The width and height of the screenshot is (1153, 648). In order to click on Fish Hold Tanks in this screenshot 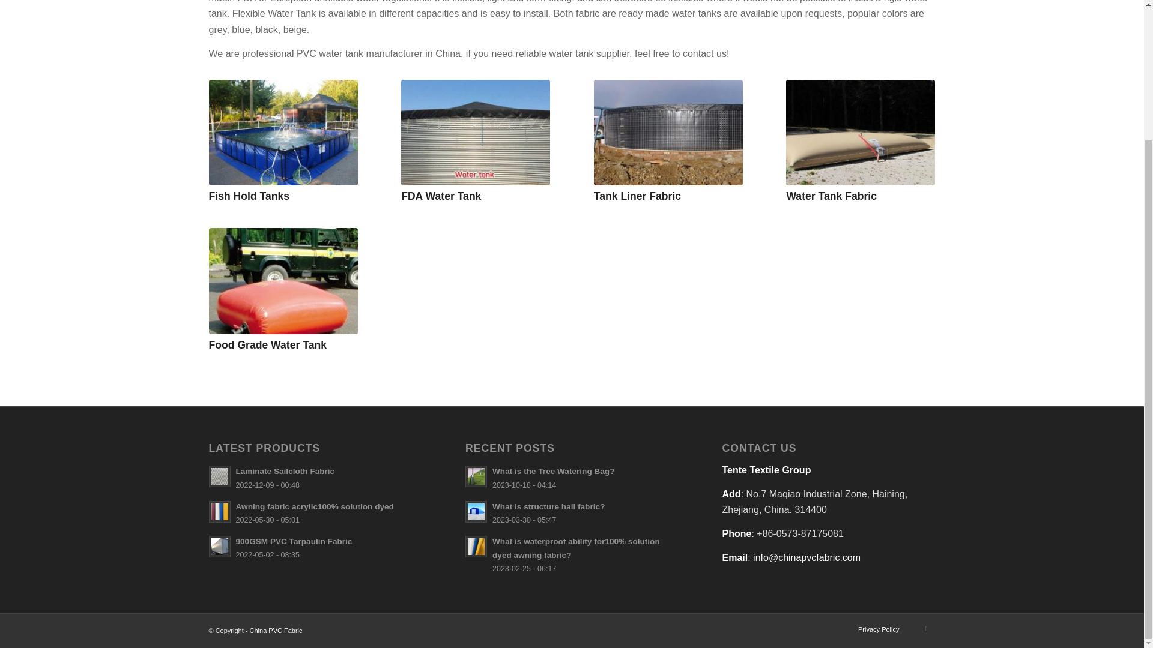, I will do `click(249, 196)`.